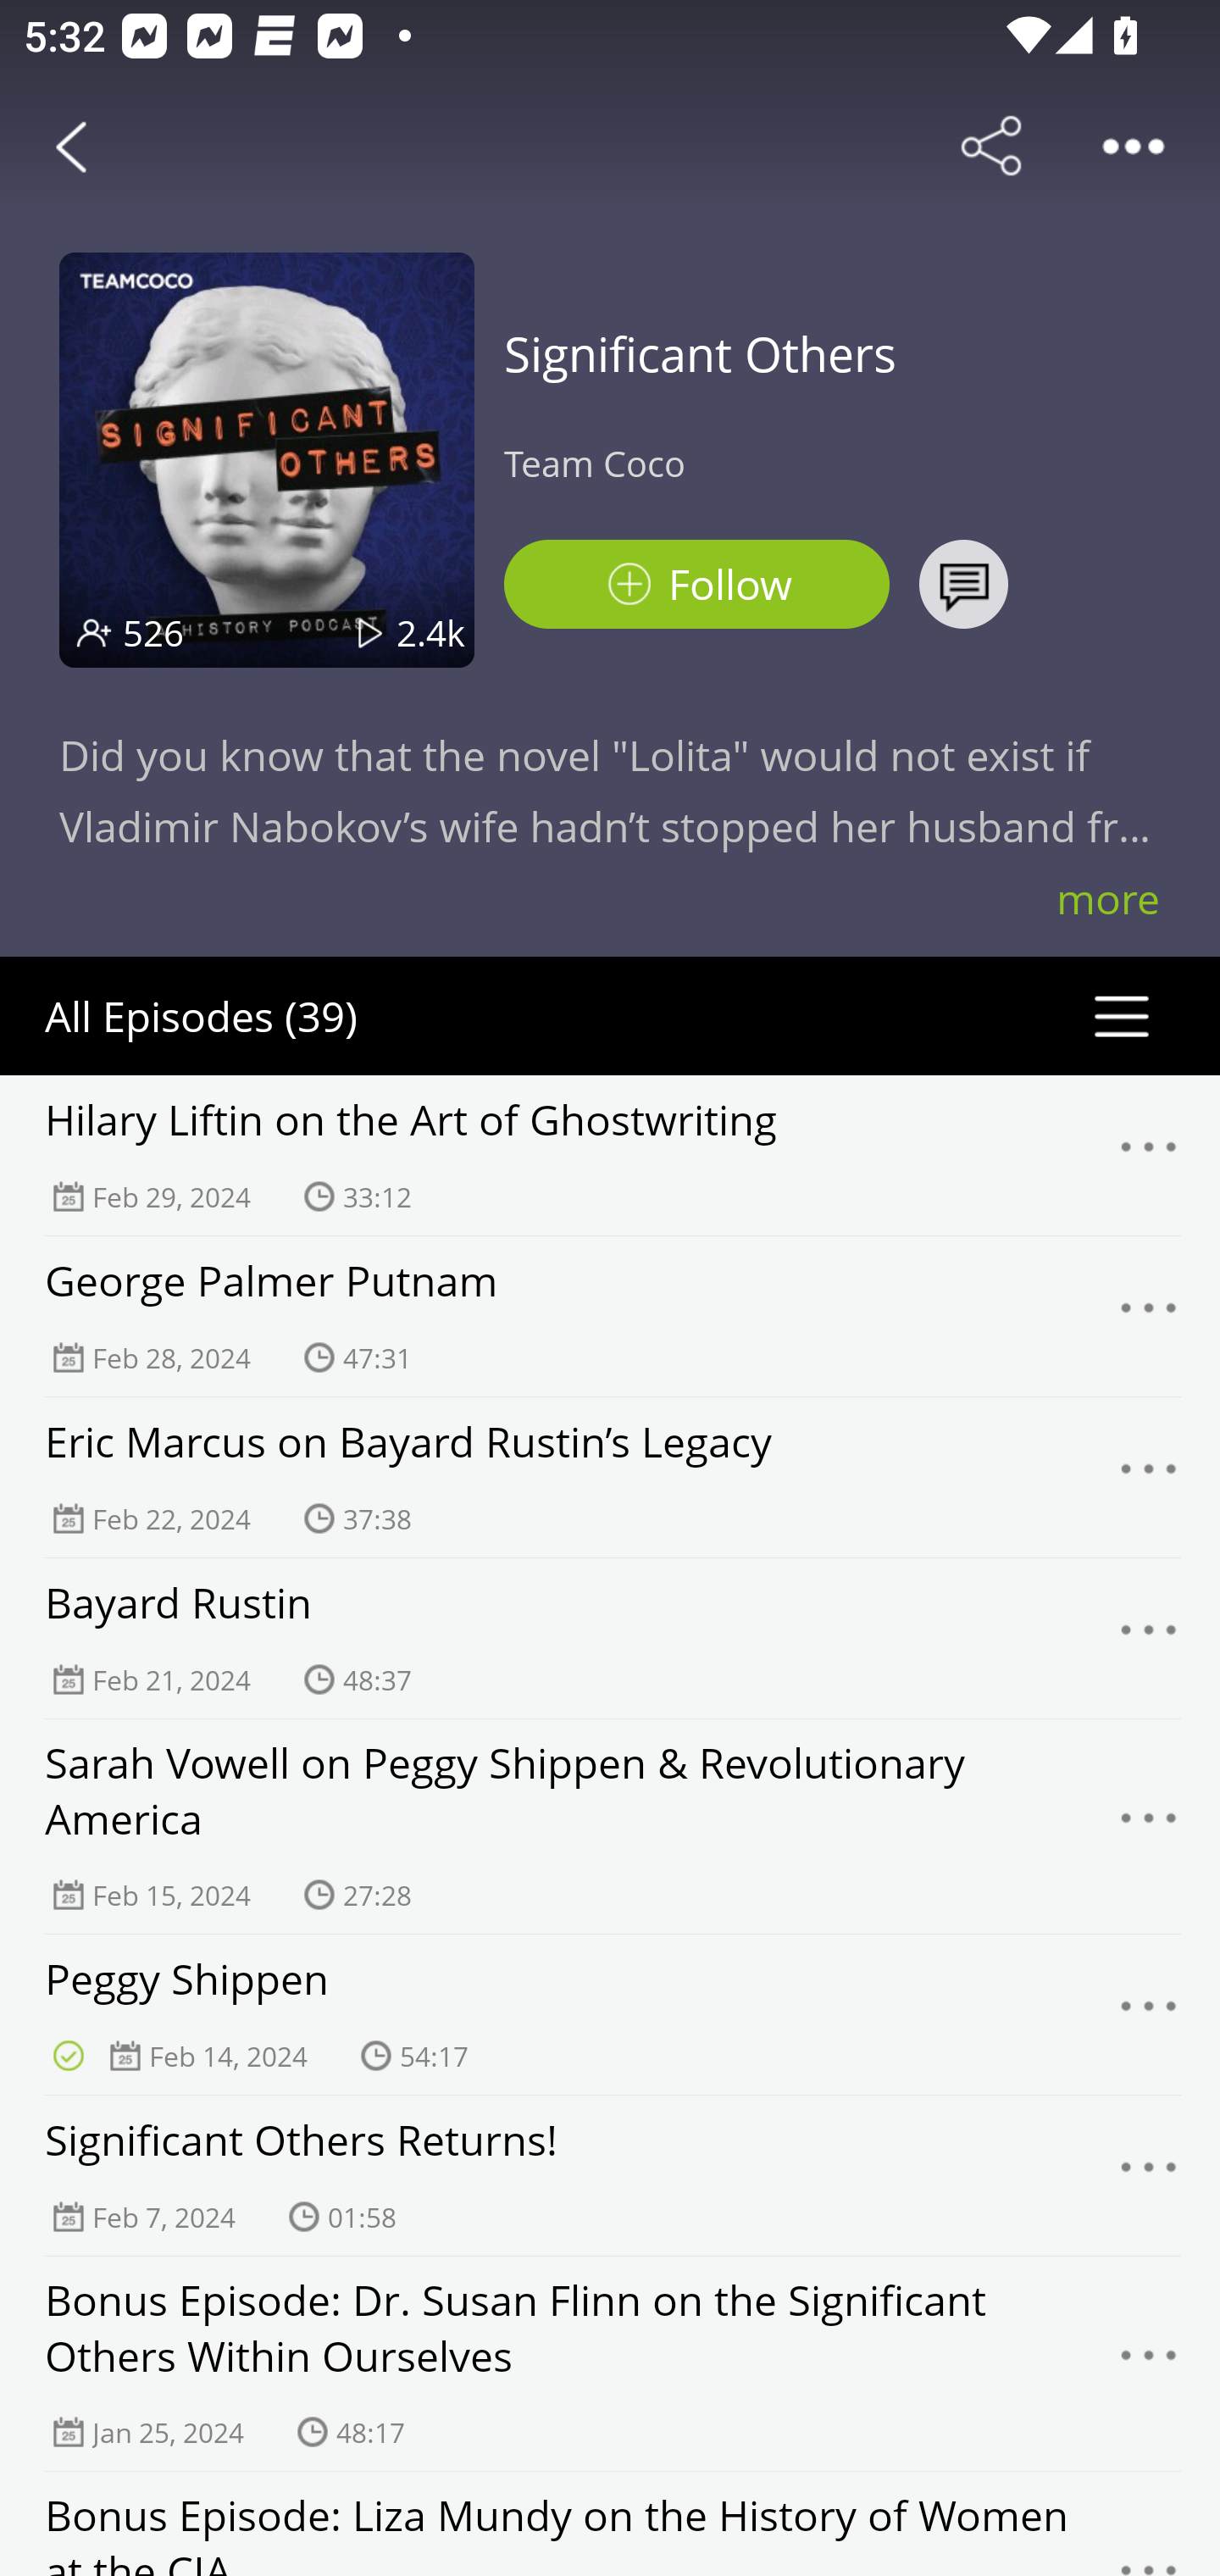 Image resolution: width=1220 pixels, height=2576 pixels. I want to click on Menu, so click(1149, 1639).